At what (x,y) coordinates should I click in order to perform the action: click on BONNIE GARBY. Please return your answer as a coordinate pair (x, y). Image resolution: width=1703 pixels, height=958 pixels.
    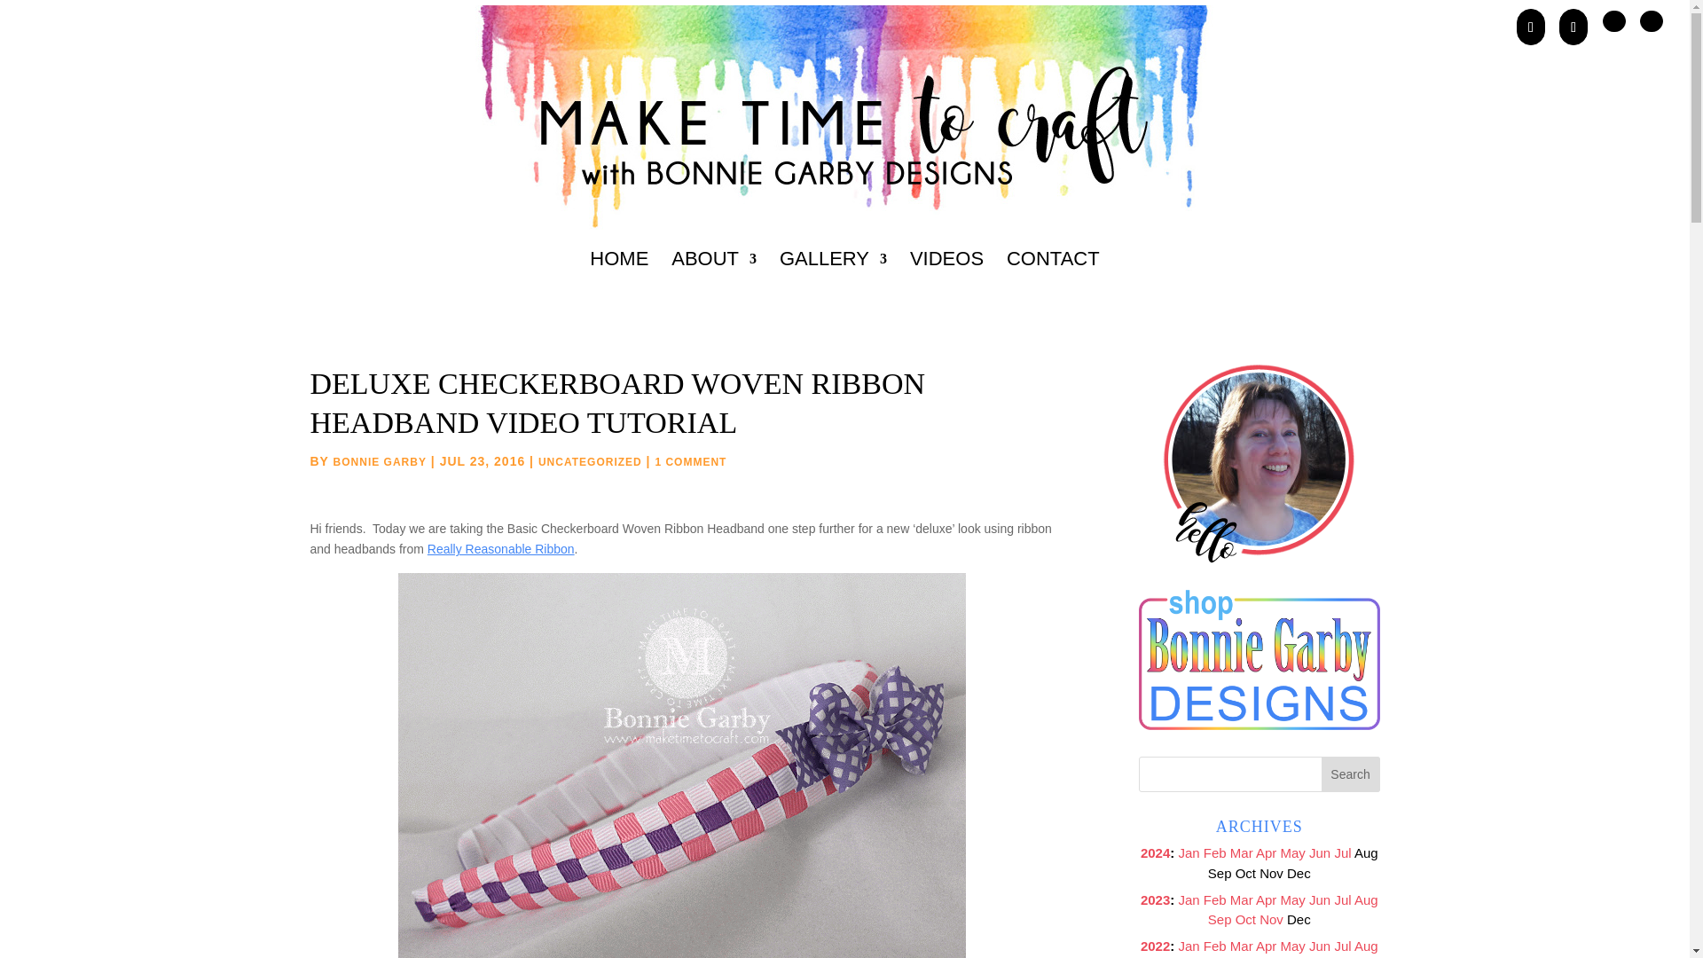
    Looking at the image, I should click on (380, 462).